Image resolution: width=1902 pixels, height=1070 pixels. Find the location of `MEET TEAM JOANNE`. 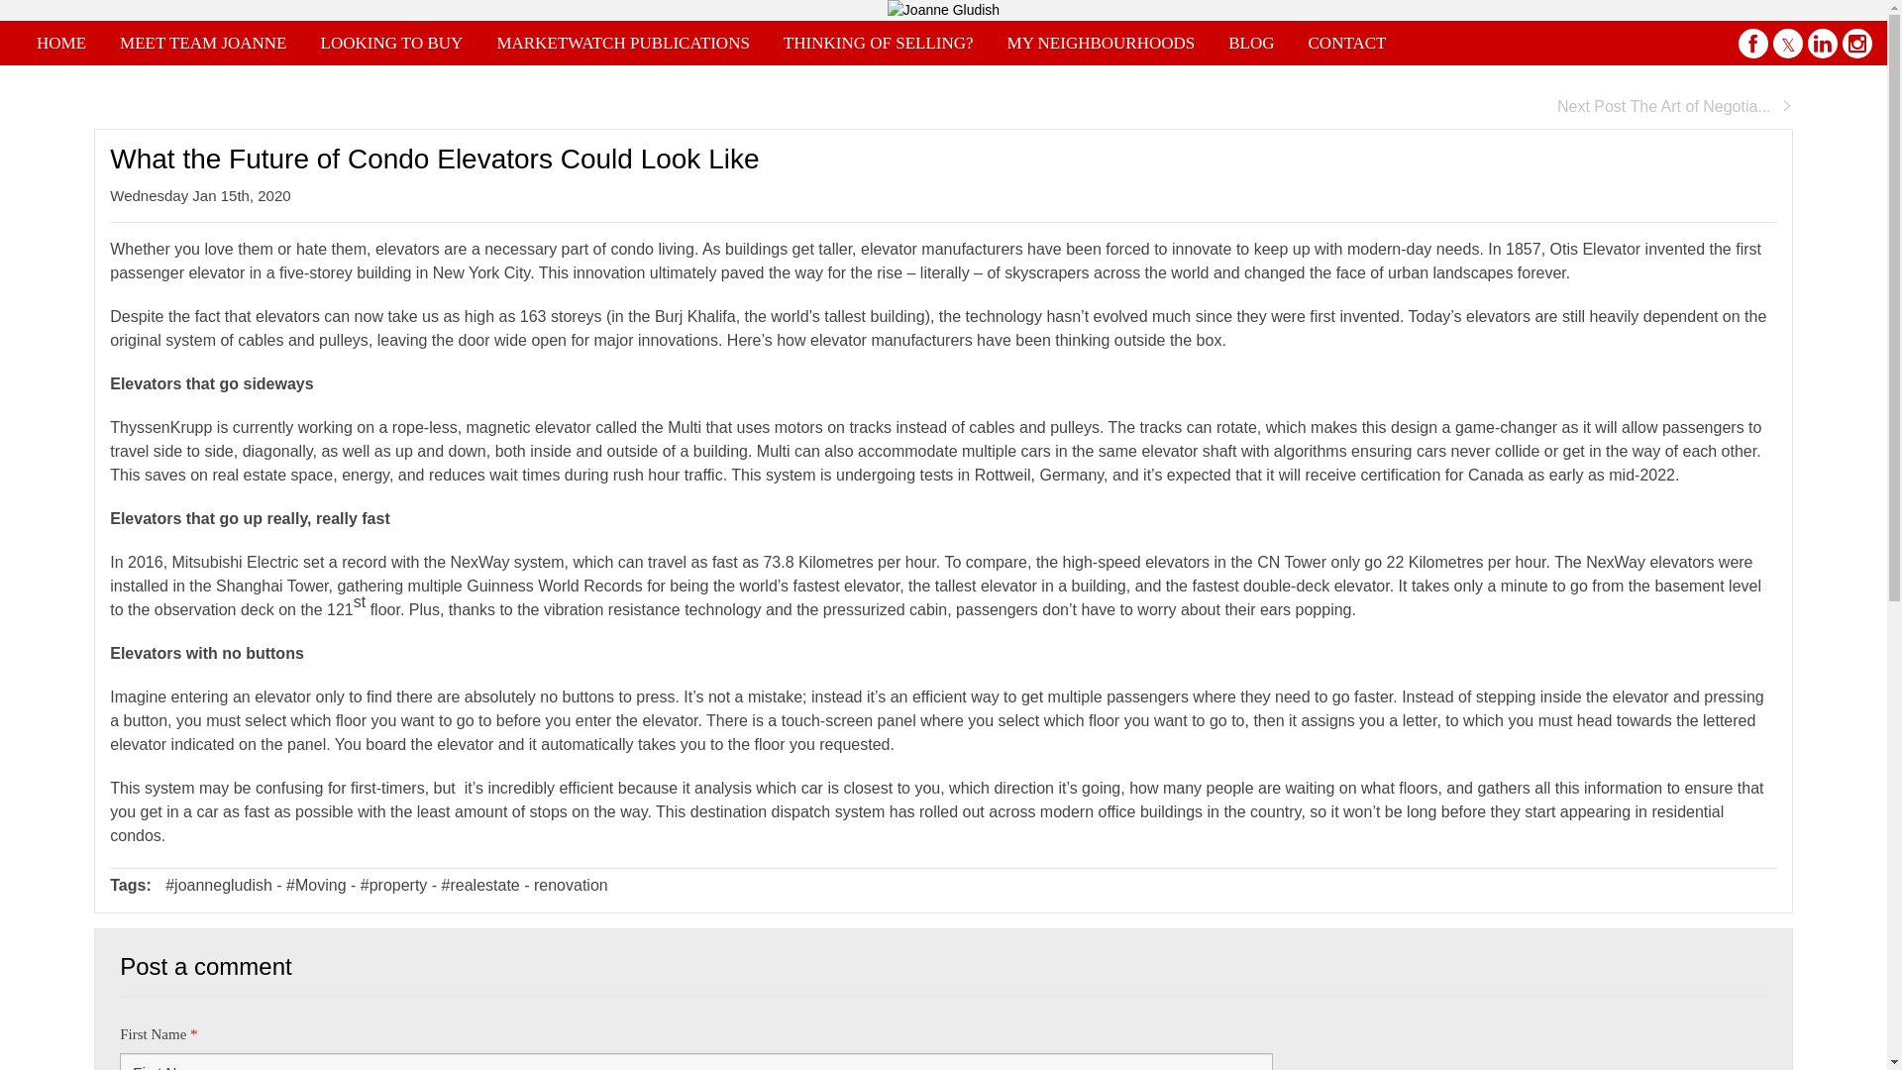

MEET TEAM JOANNE is located at coordinates (202, 42).